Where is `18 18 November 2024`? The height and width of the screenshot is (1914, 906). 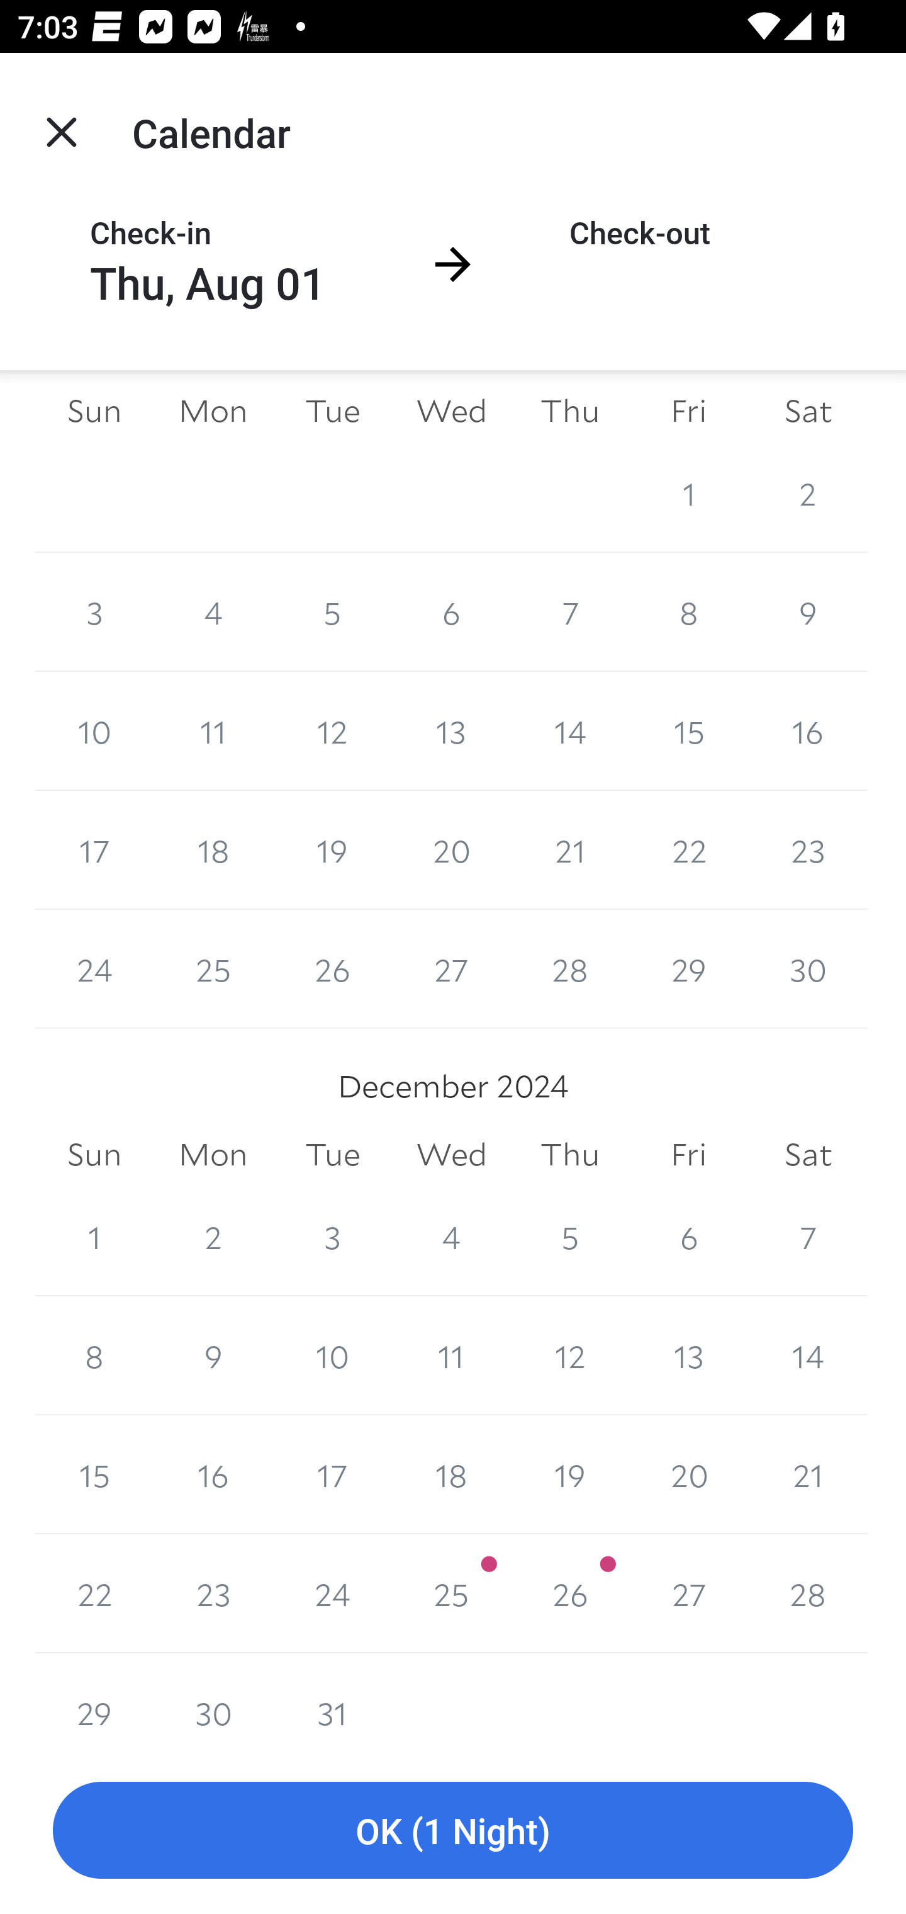 18 18 November 2024 is located at coordinates (213, 850).